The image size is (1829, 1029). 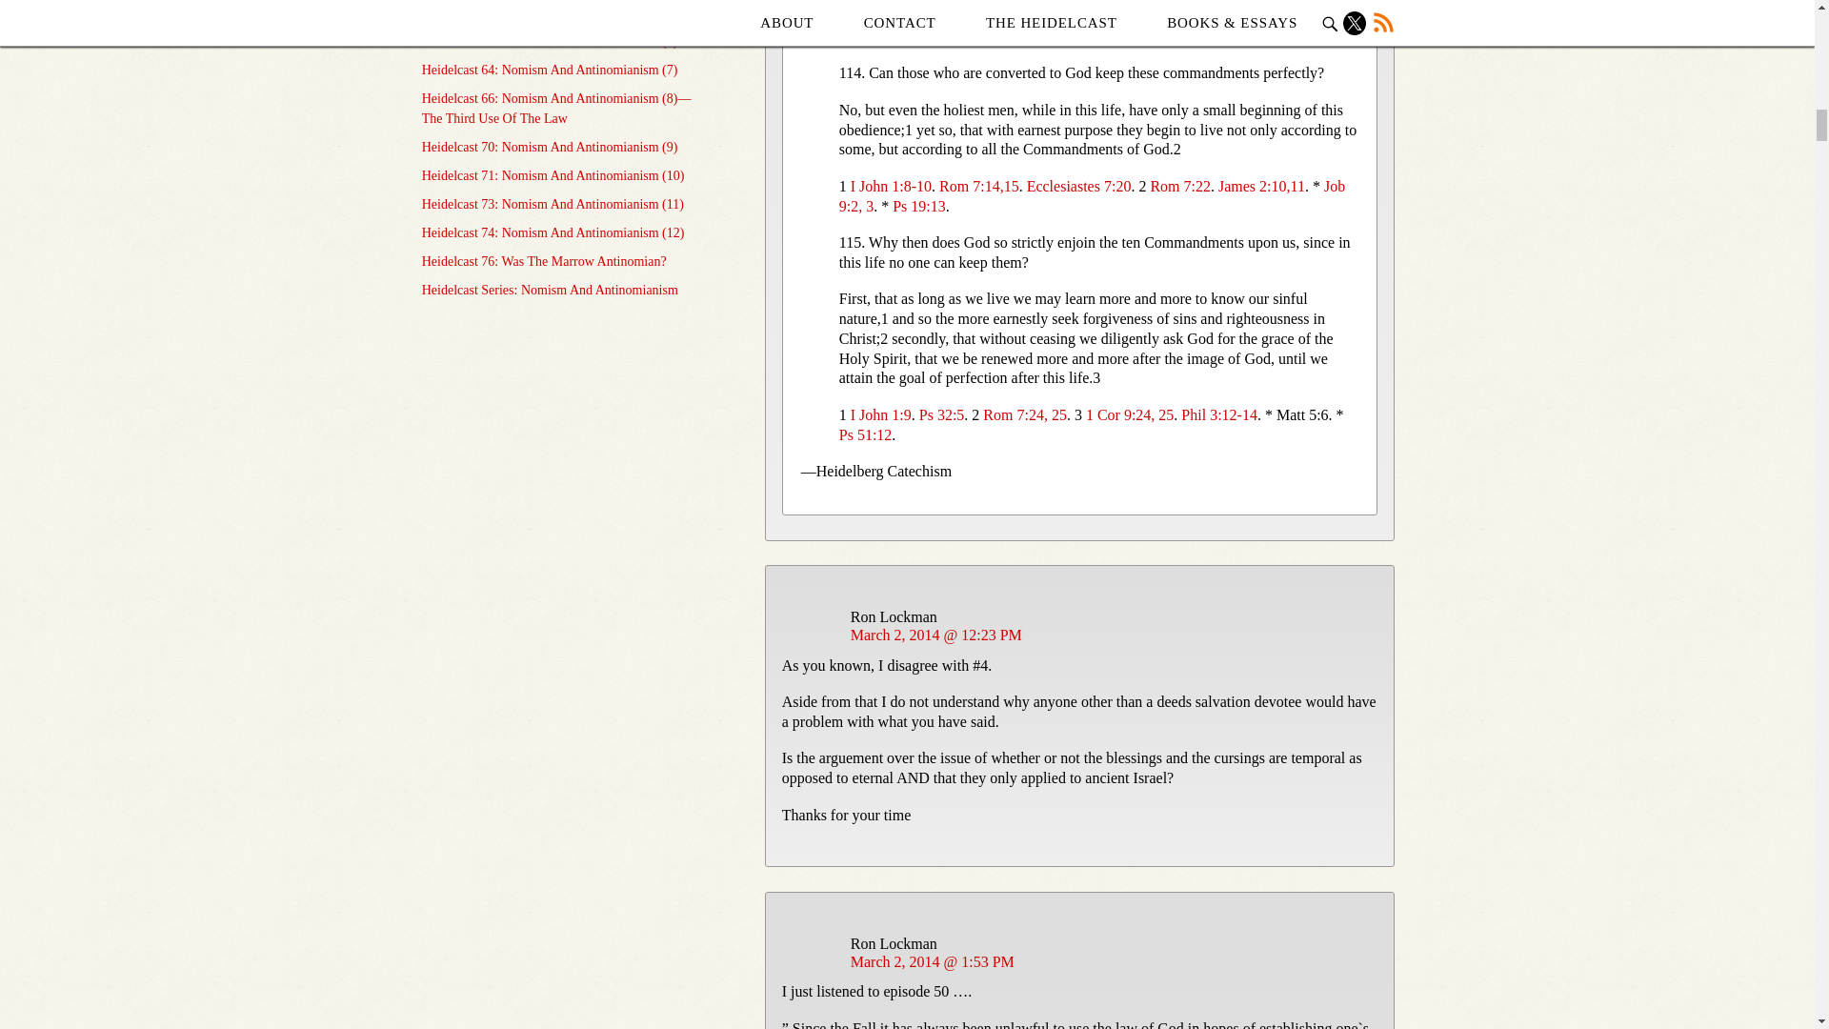 I want to click on Rom 7:14,15, so click(x=979, y=186).